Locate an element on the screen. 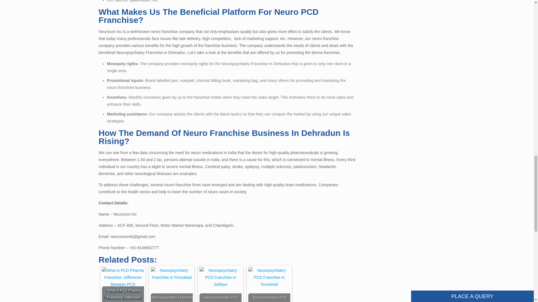  Neuropsychiatry Franchise in Firozabad is located at coordinates (171, 274).